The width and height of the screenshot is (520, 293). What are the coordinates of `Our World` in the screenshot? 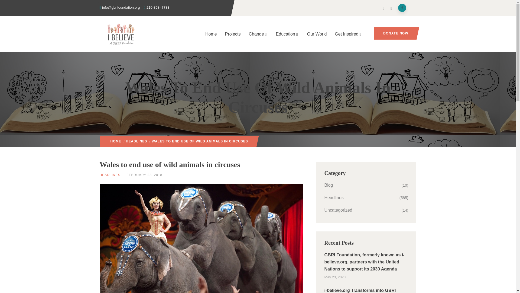 It's located at (317, 34).